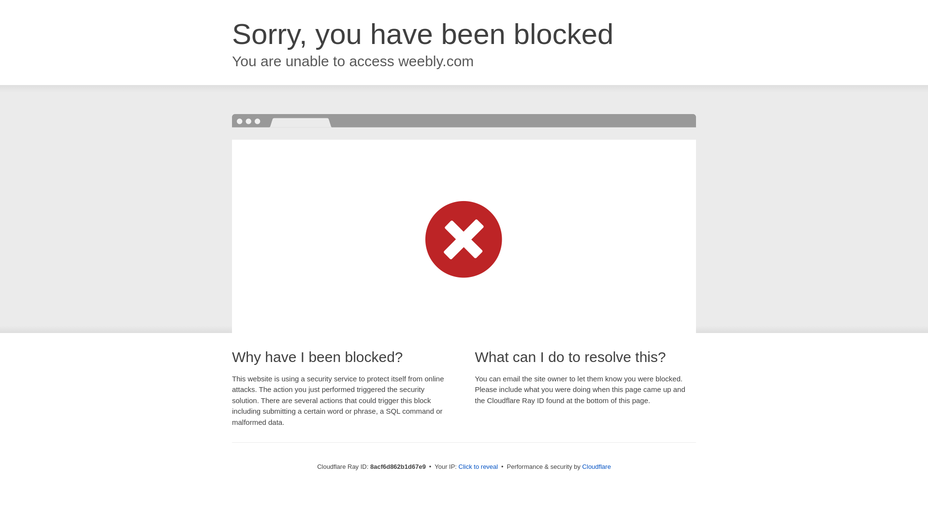 The width and height of the screenshot is (928, 522). I want to click on Click to reveal, so click(478, 467).